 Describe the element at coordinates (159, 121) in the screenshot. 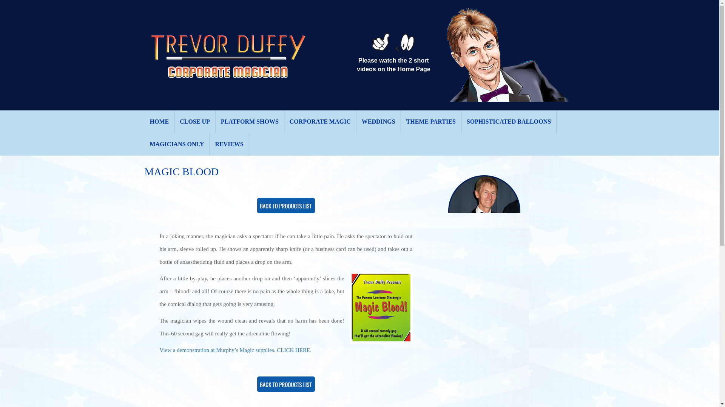

I see `HOME` at that location.